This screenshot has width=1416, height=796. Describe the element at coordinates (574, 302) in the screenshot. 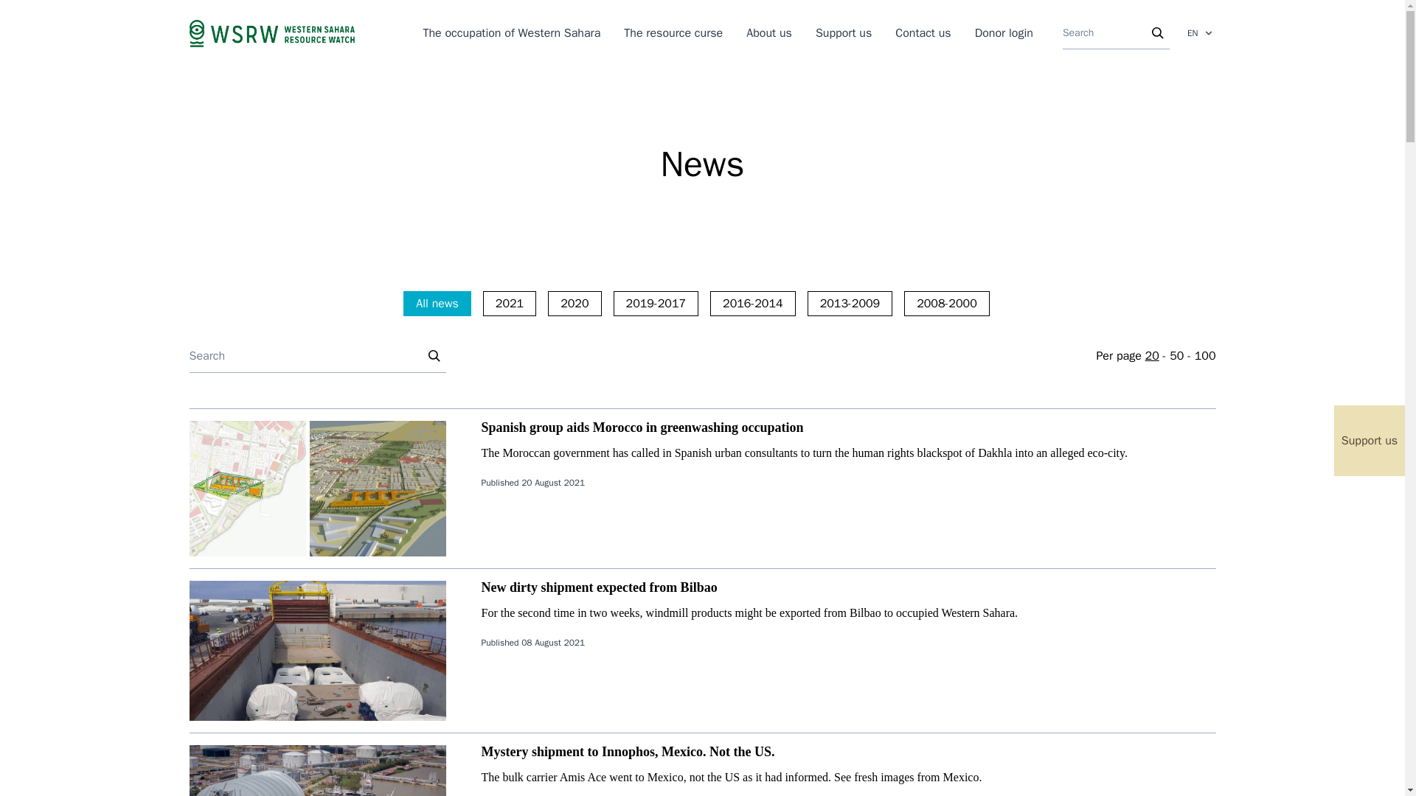

I see `2020` at that location.